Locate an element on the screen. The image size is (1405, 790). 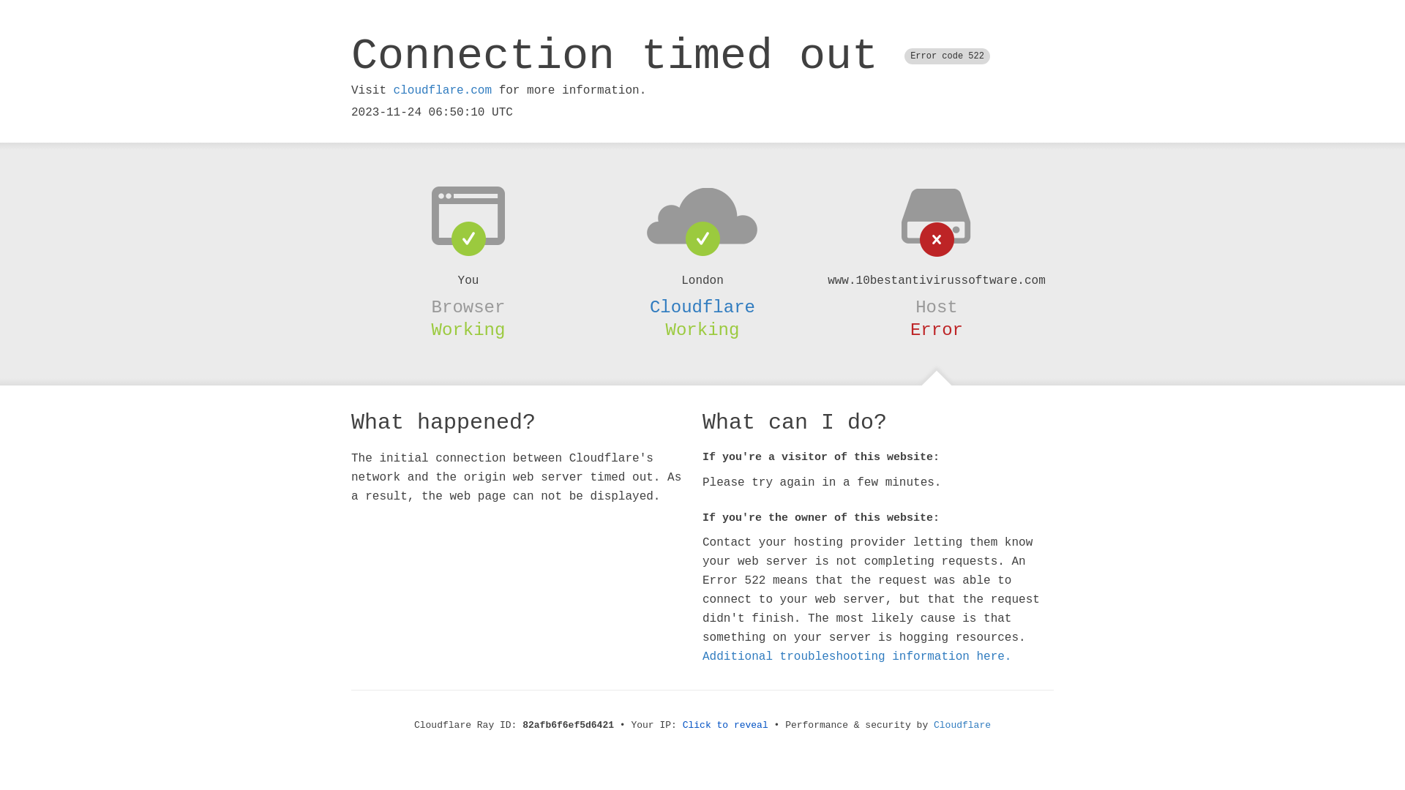
Click to reveal is located at coordinates (726, 726).